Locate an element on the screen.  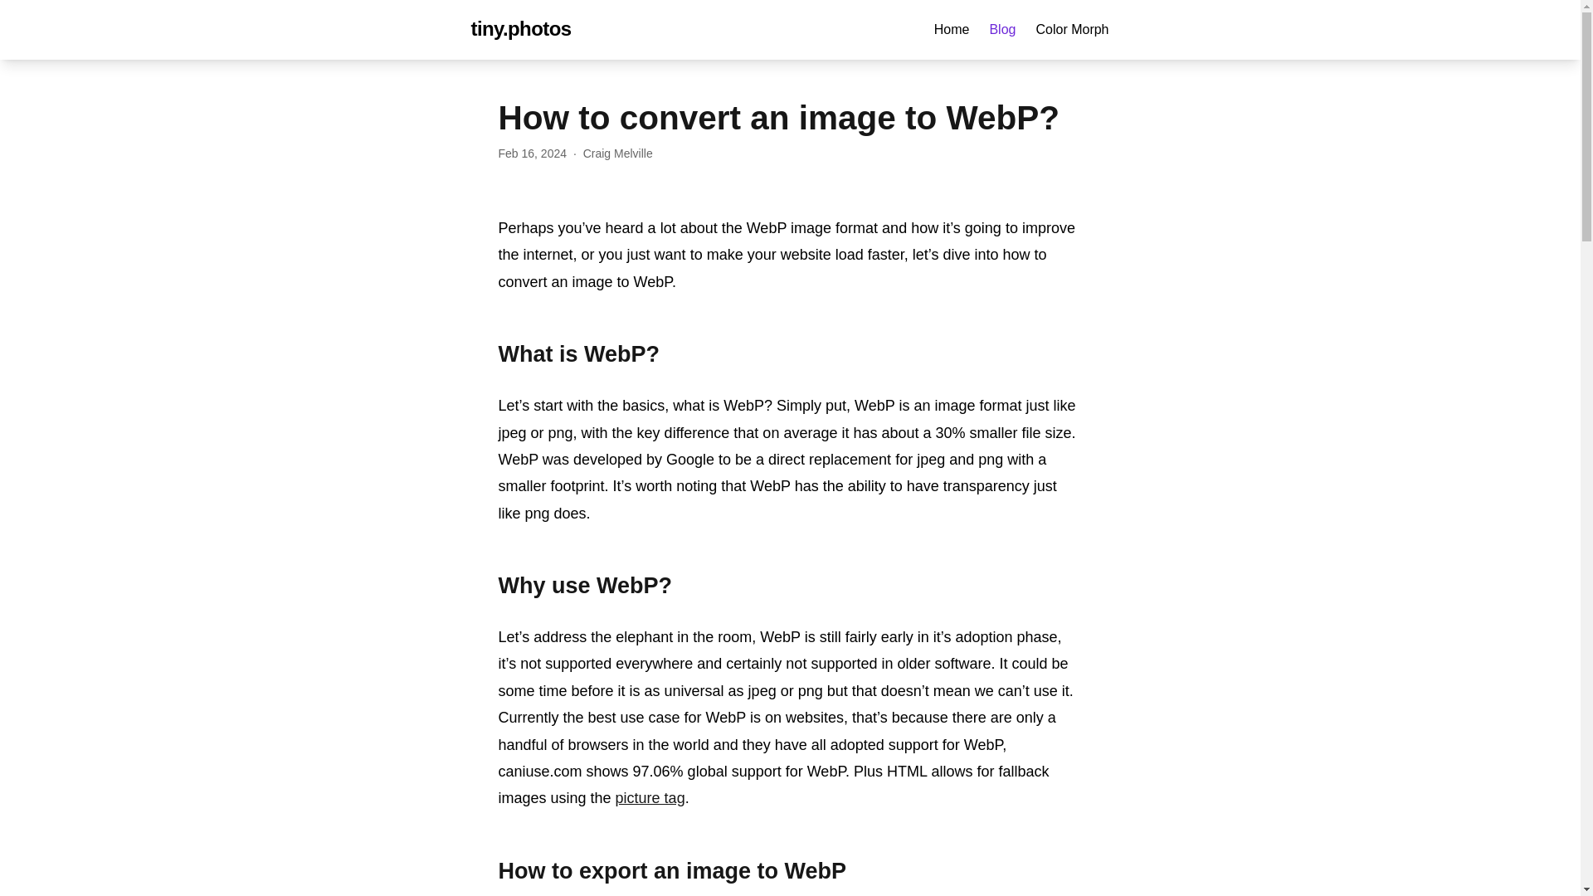
Blog is located at coordinates (1002, 29).